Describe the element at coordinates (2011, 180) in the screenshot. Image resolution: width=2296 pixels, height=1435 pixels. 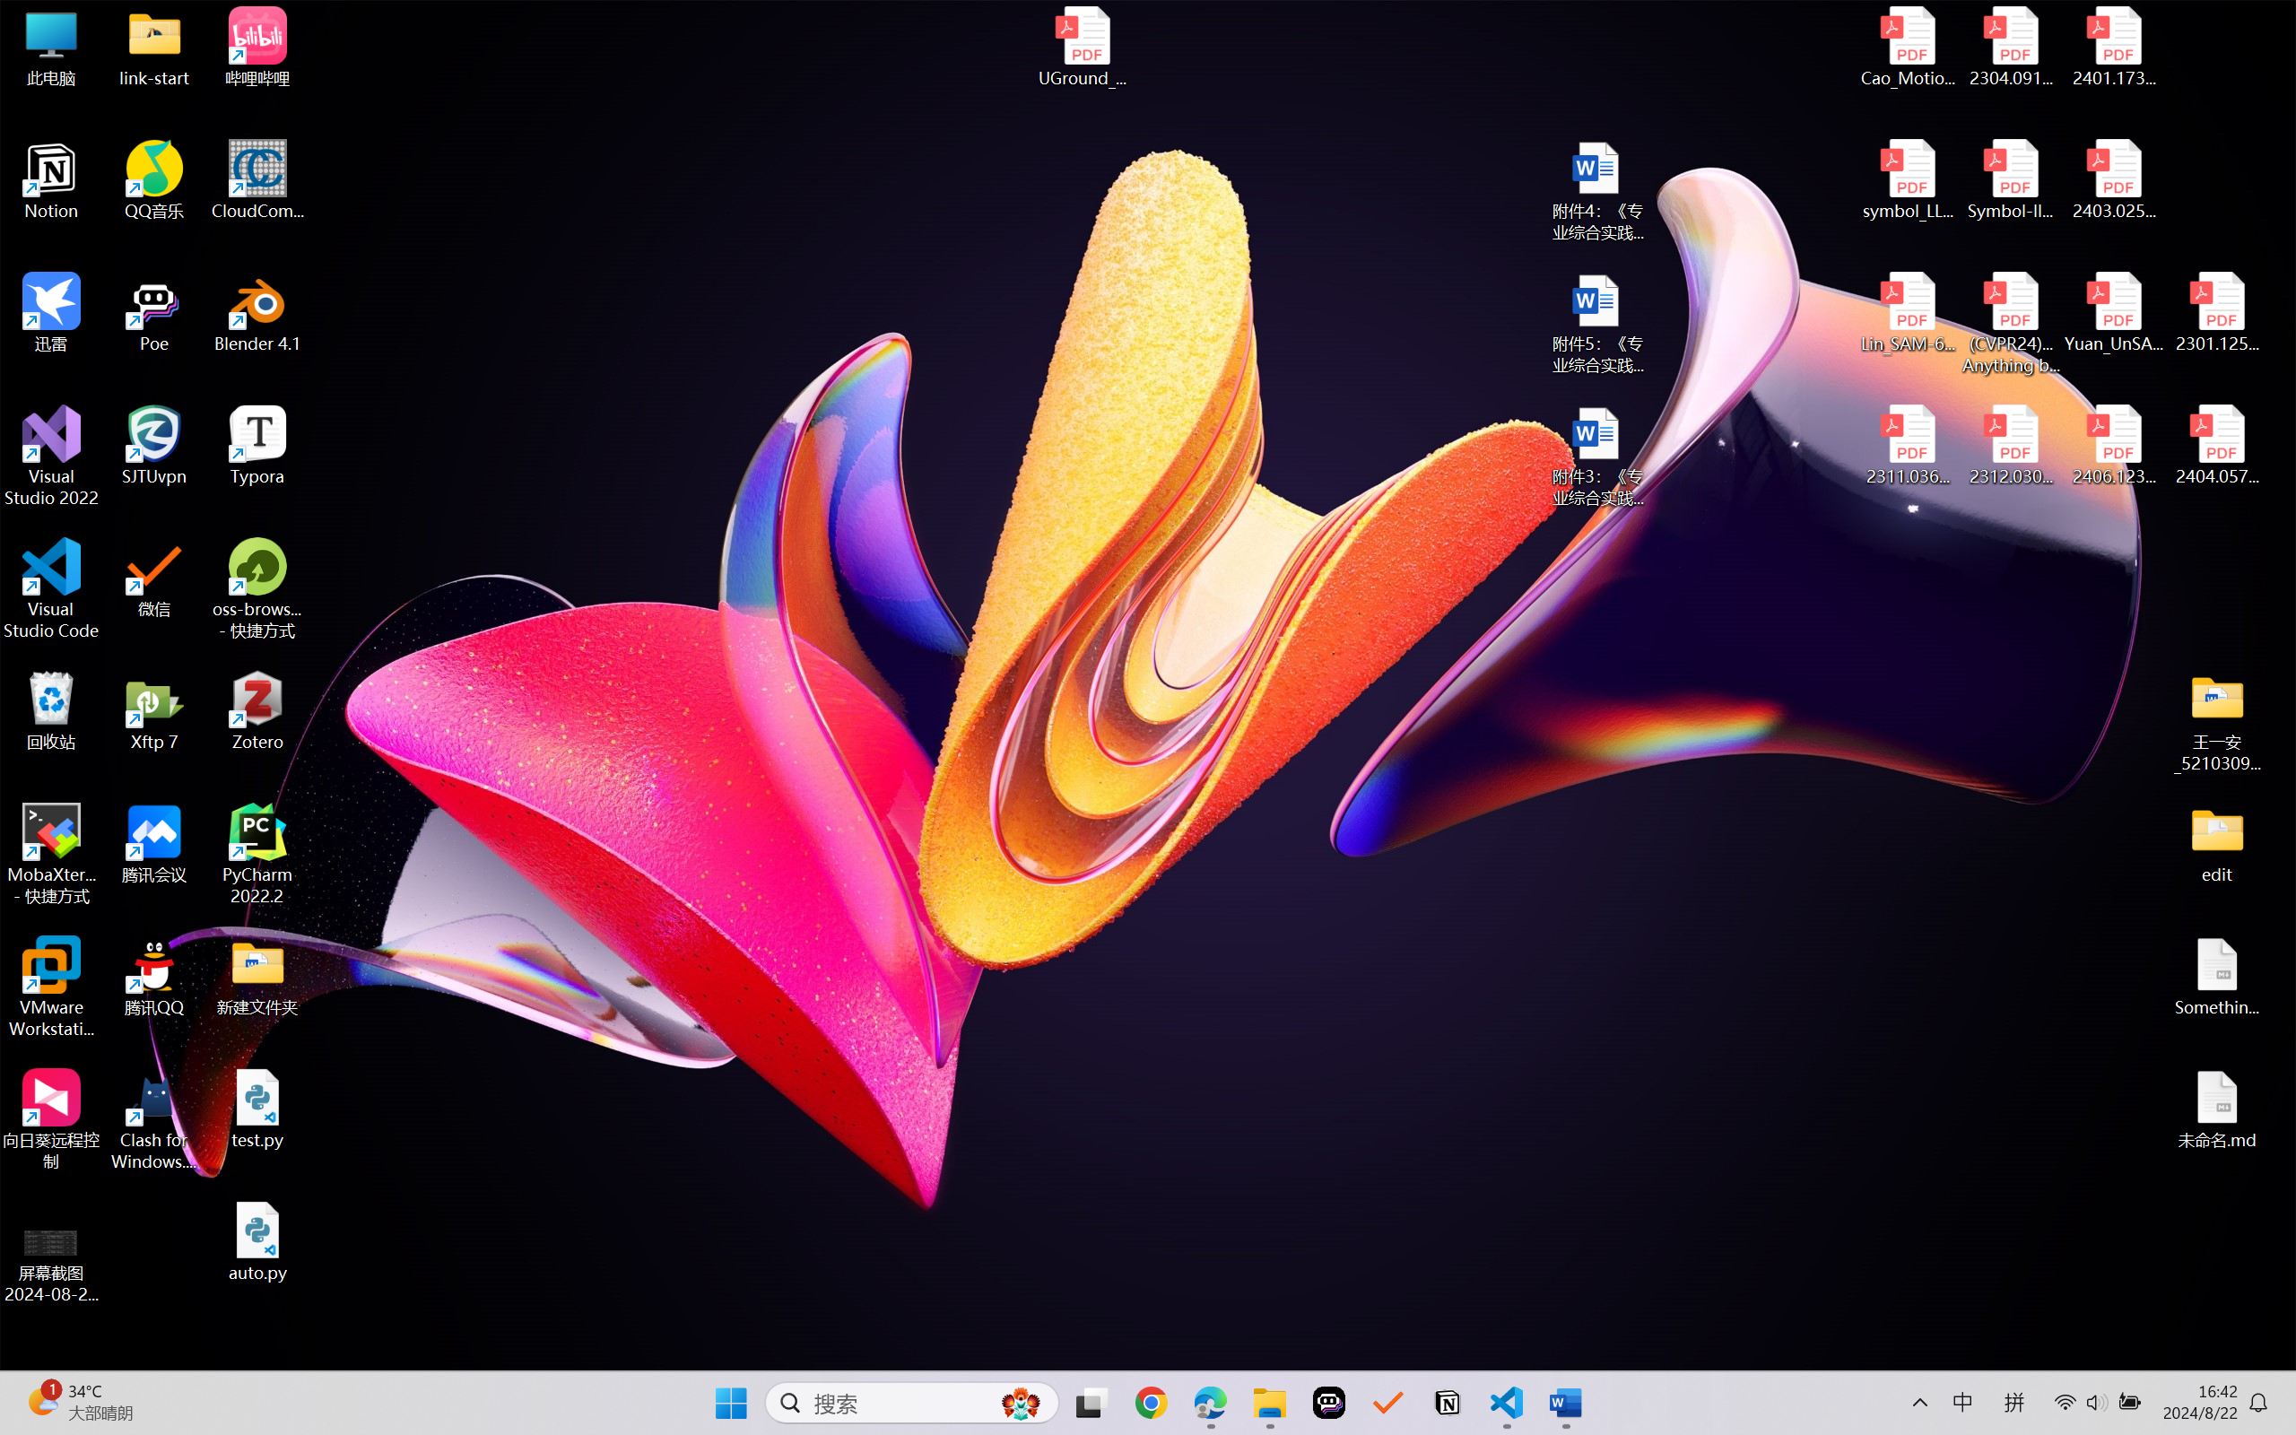
I see `Symbol-llm-v2.pdf` at that location.